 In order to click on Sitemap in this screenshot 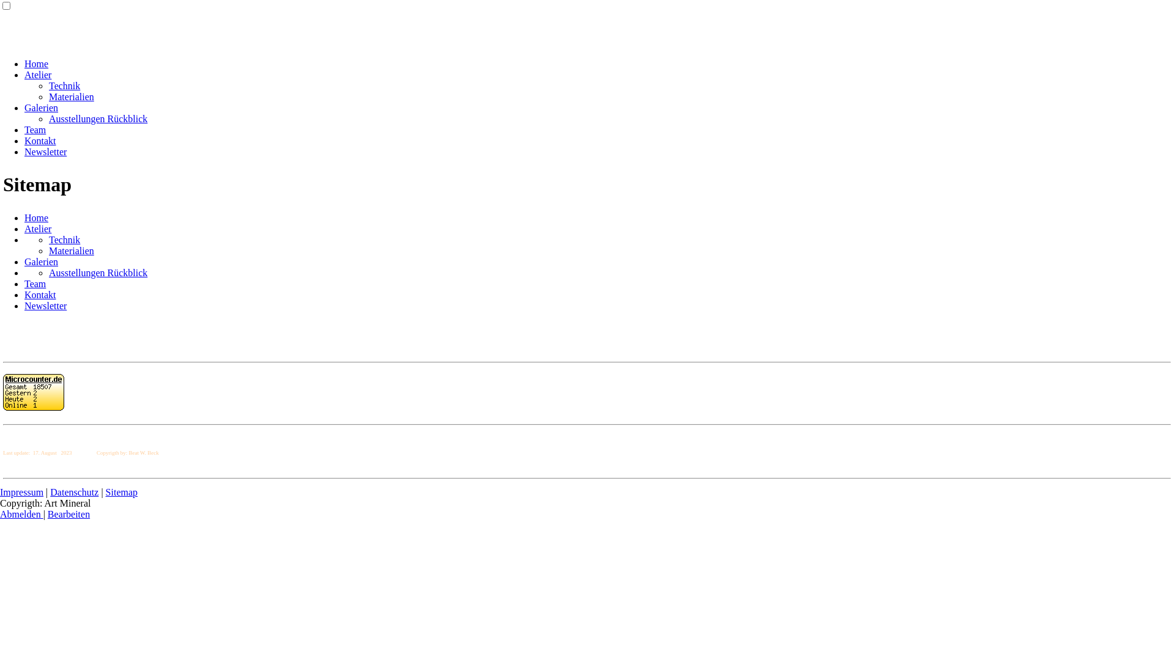, I will do `click(122, 493)`.